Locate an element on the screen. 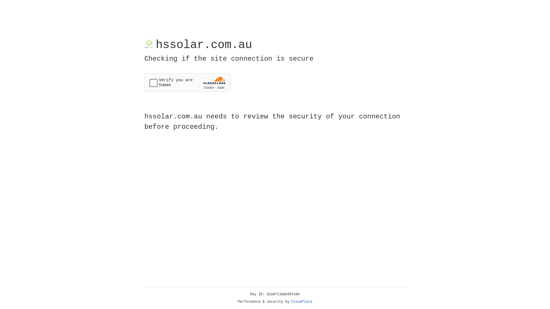 Image resolution: width=550 pixels, height=309 pixels. Cloudflare is located at coordinates (302, 302).